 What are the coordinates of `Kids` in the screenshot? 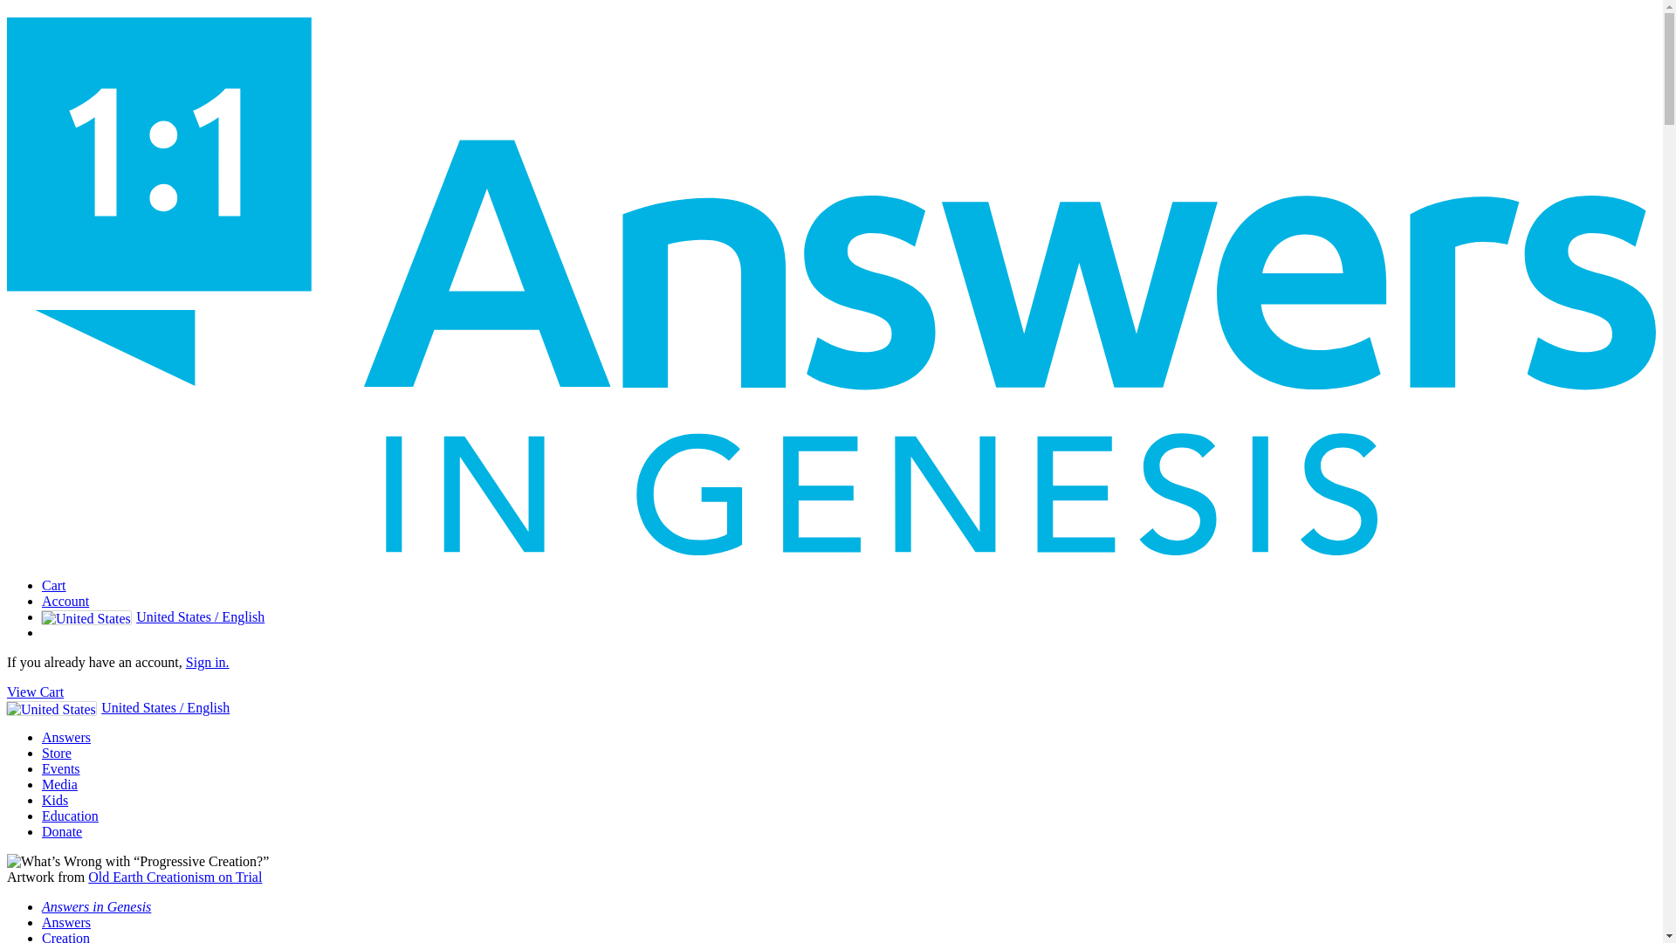 It's located at (55, 800).